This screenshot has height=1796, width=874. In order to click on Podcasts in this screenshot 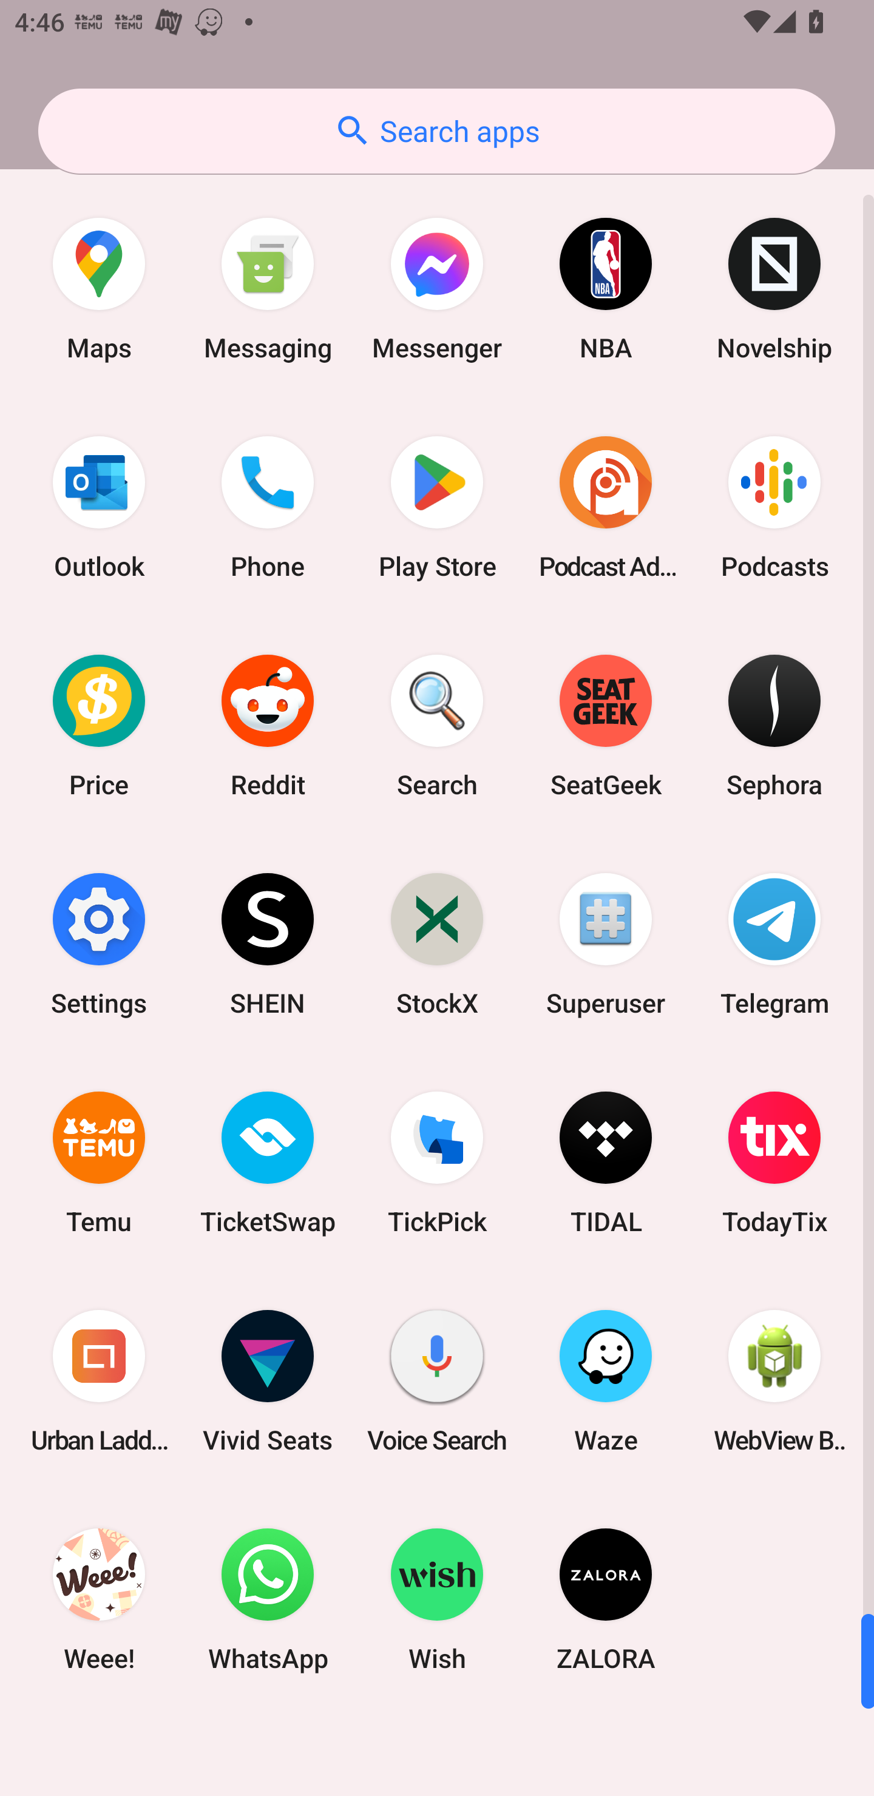, I will do `click(774, 507)`.